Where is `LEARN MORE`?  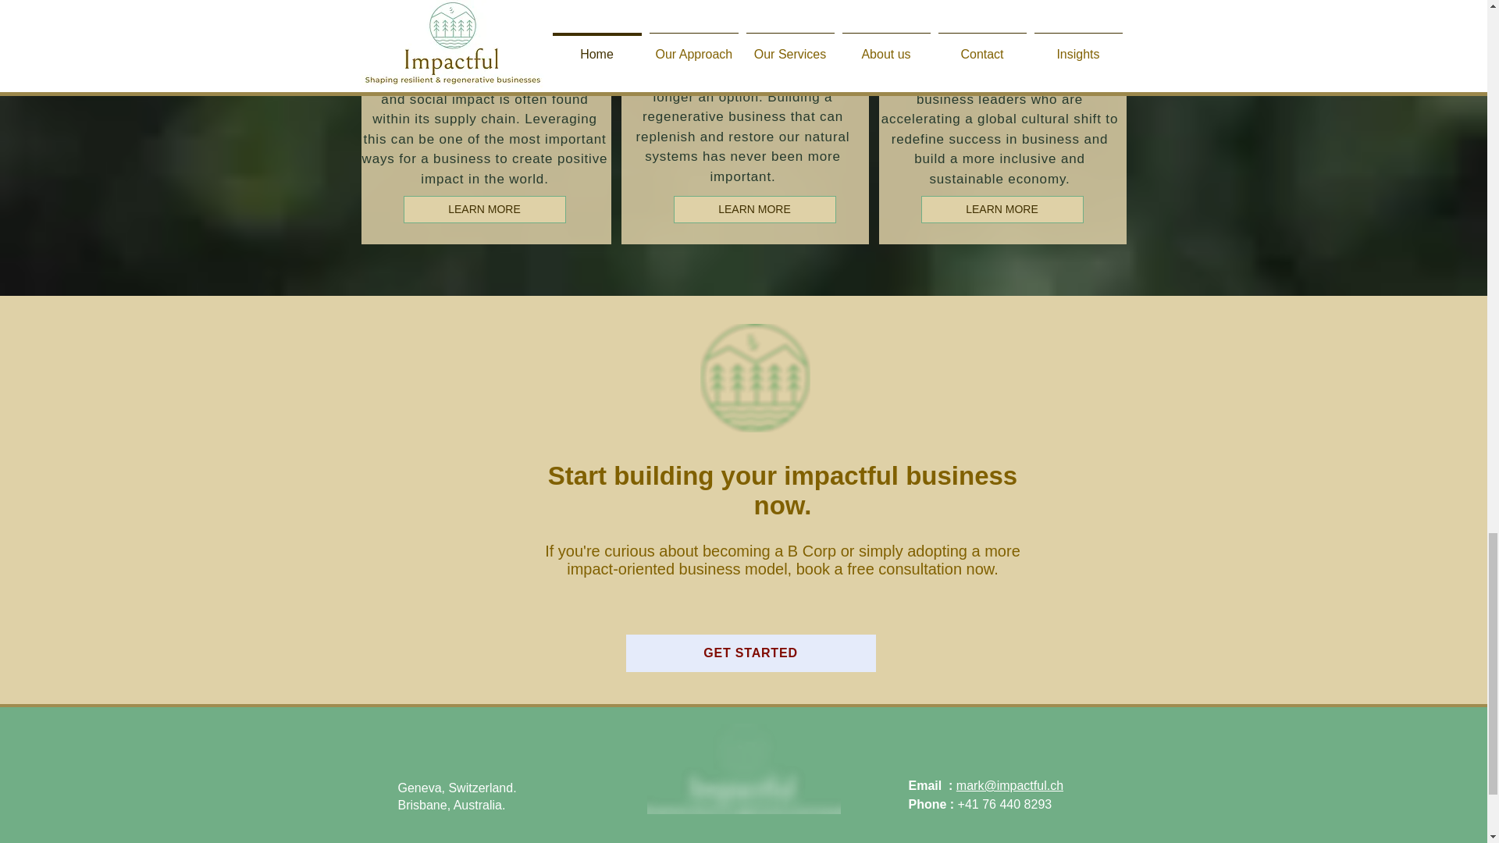
LEARN MORE is located at coordinates (754, 209).